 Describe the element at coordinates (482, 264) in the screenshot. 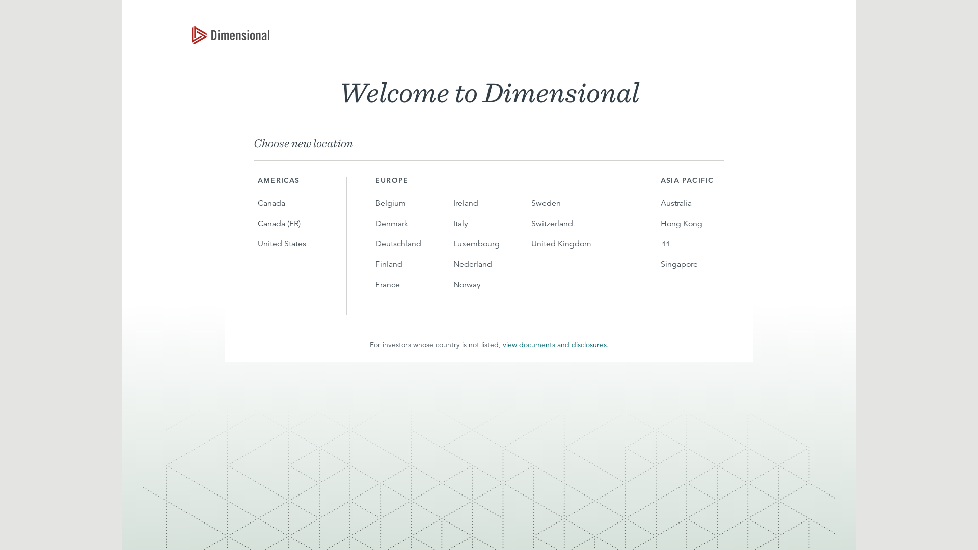

I see `Nederland` at that location.